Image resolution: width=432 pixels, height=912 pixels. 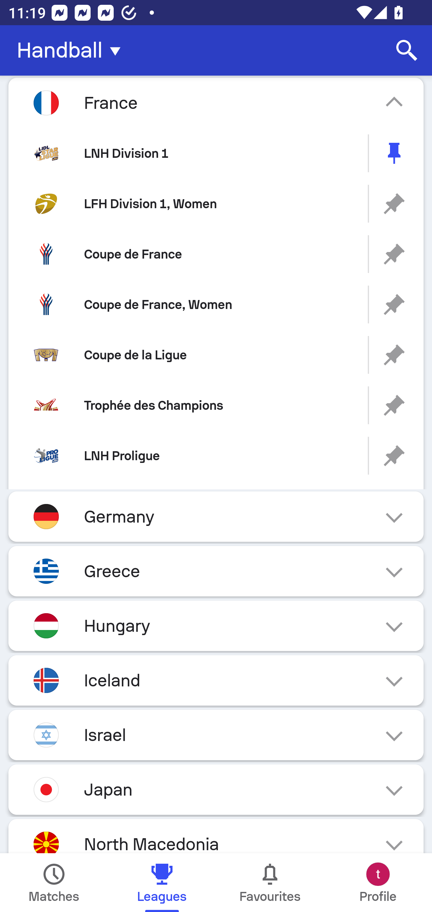 I want to click on LNH Proligue, so click(x=216, y=455).